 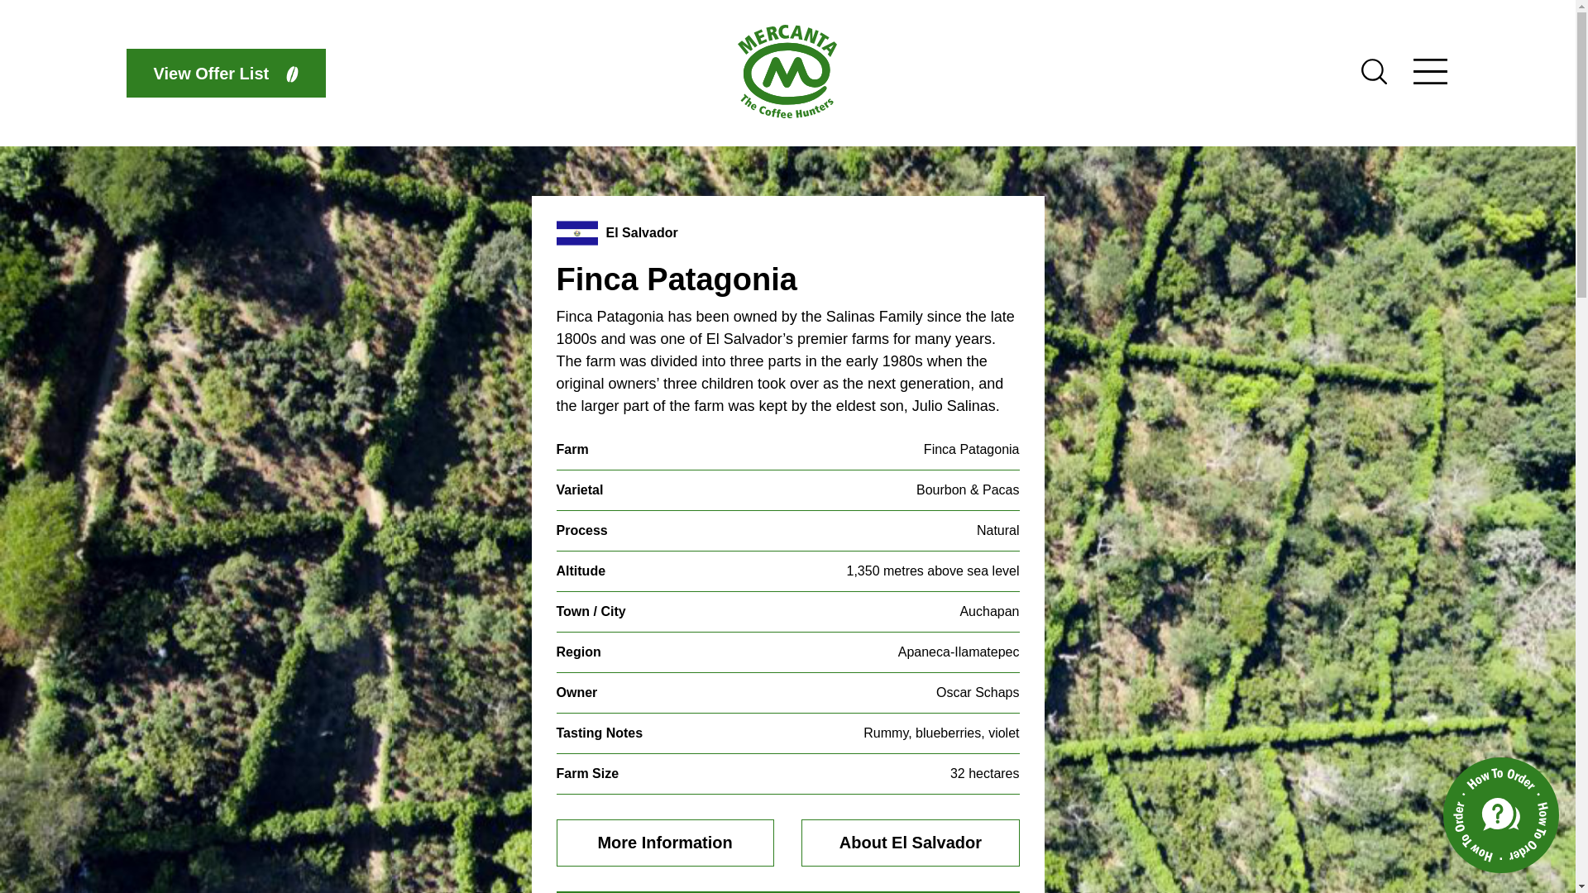 What do you see at coordinates (665, 843) in the screenshot?
I see `More Information` at bounding box center [665, 843].